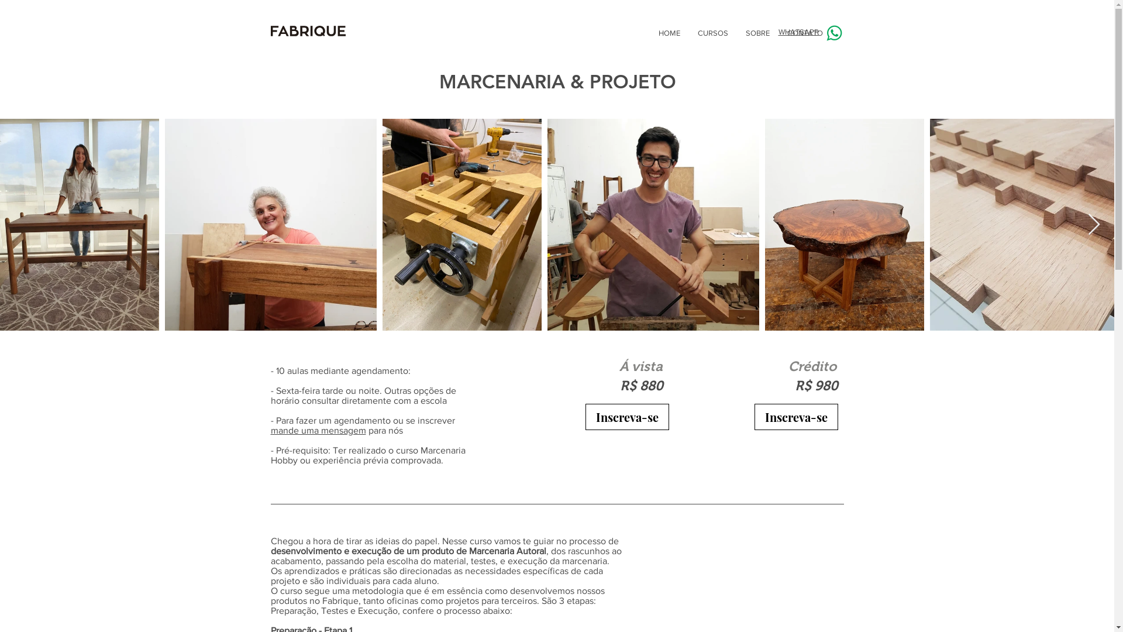 The image size is (1123, 632). Describe the element at coordinates (805, 33) in the screenshot. I see `CONTATO` at that location.